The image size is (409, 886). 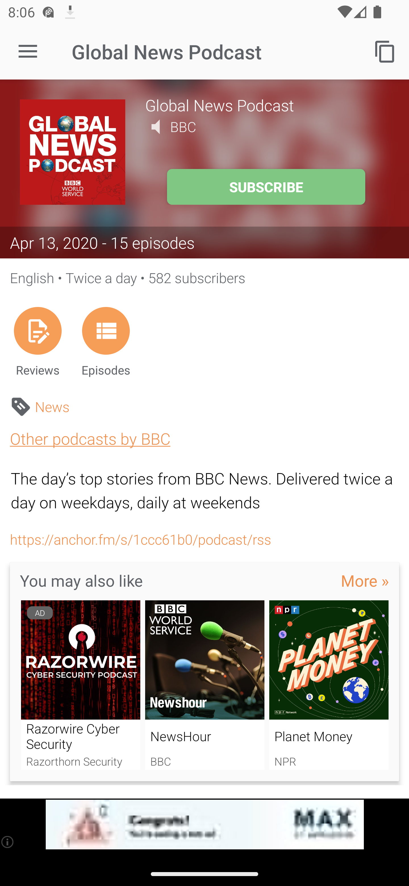 I want to click on Reviews, so click(x=37, y=341).